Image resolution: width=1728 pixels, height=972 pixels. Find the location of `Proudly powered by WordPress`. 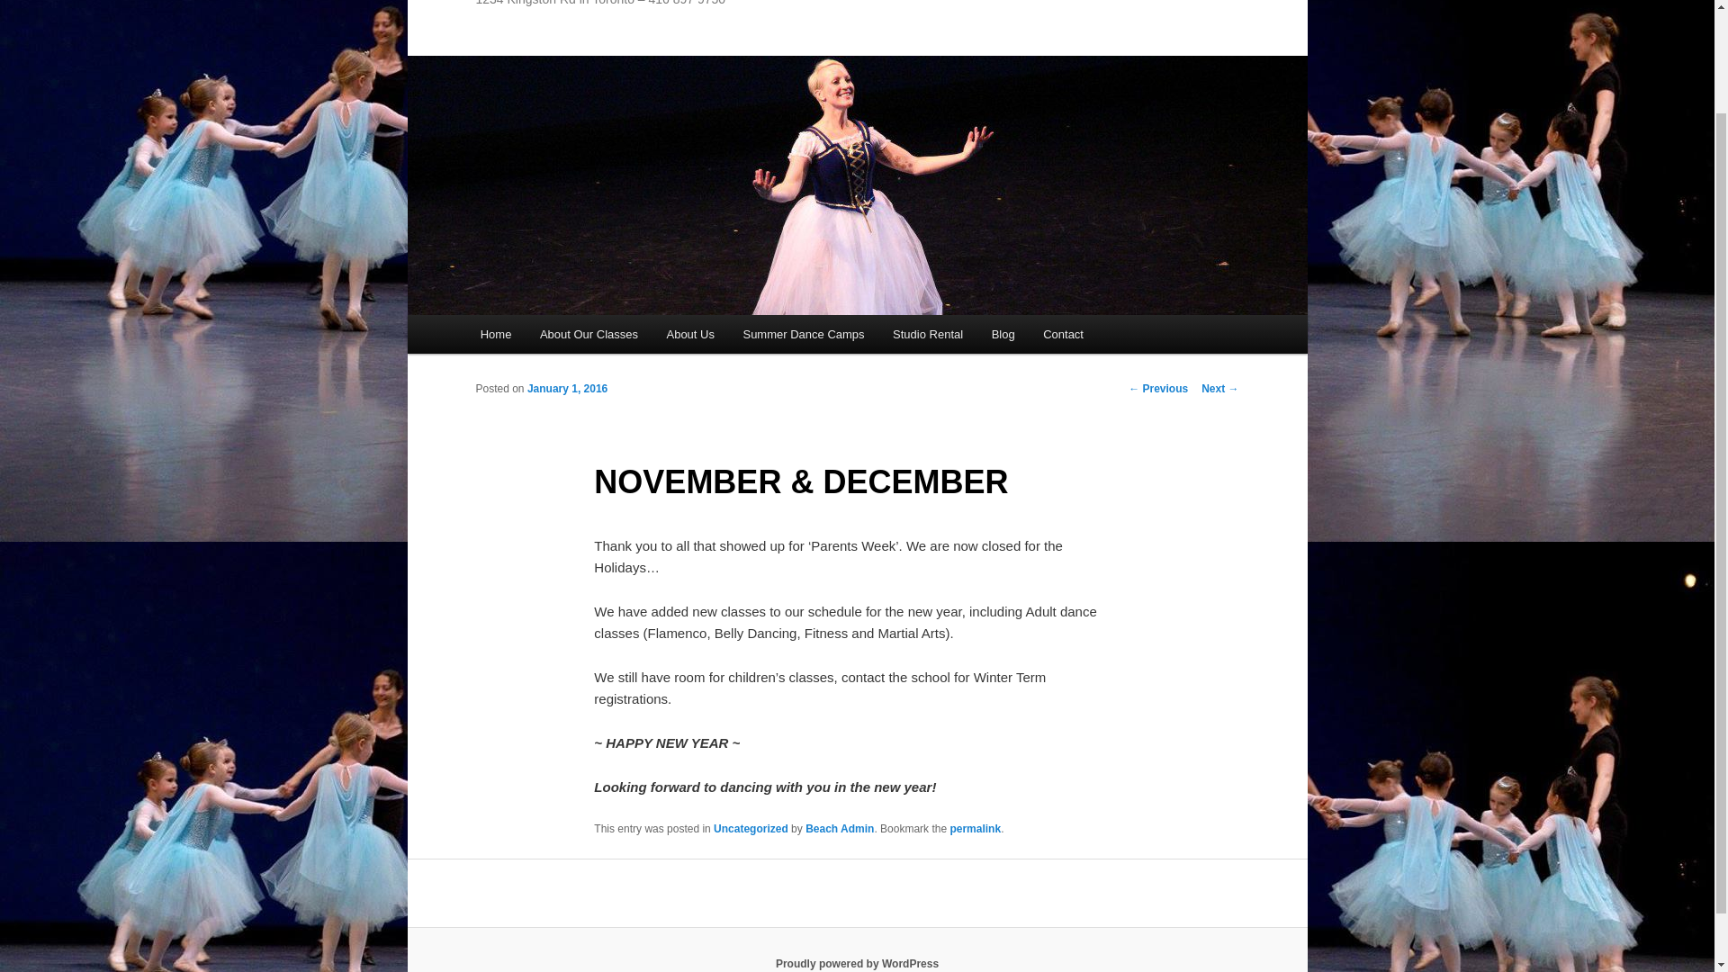

Proudly powered by WordPress is located at coordinates (857, 963).